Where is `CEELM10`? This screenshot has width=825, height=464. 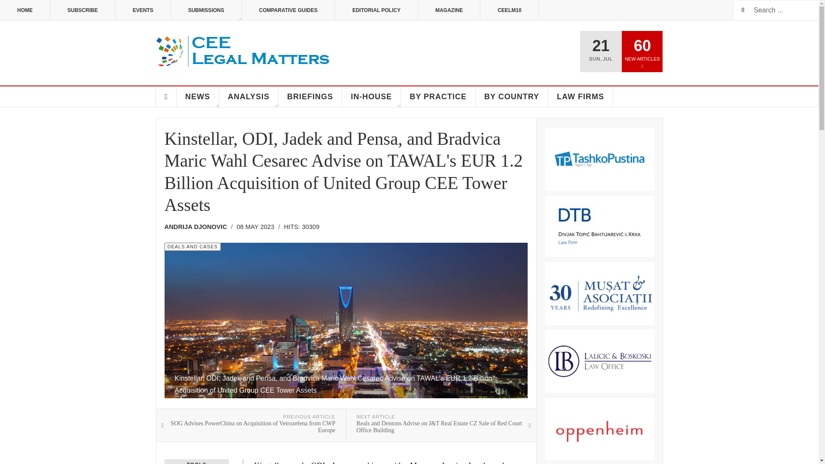
CEELM10 is located at coordinates (509, 10).